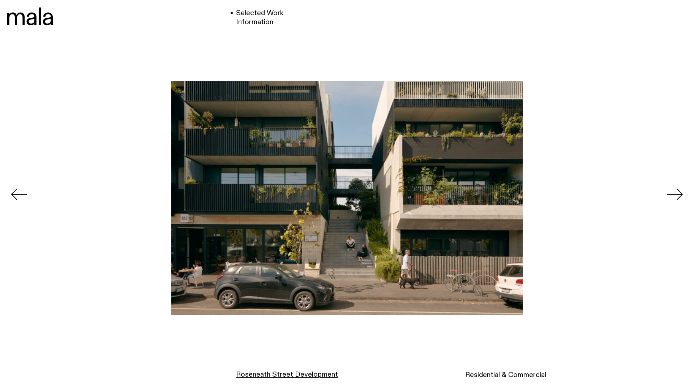 The width and height of the screenshot is (694, 390). What do you see at coordinates (30, 17) in the screenshot?
I see `Mala` at bounding box center [30, 17].